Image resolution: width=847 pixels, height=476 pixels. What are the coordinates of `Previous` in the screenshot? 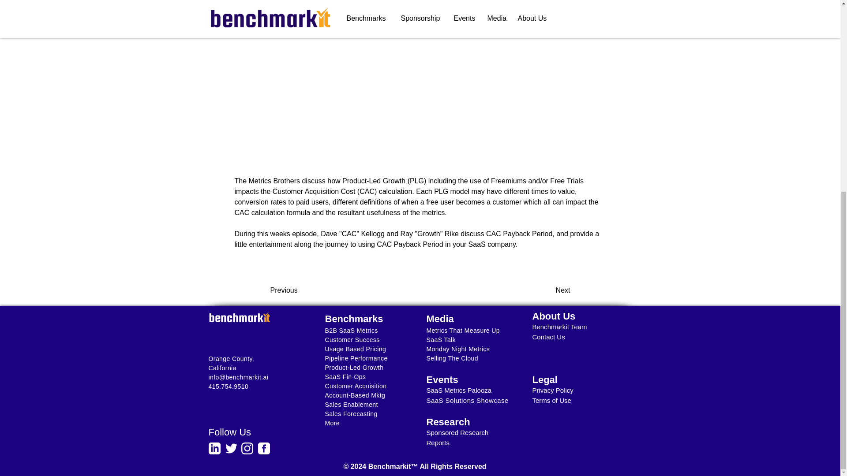 It's located at (299, 291).